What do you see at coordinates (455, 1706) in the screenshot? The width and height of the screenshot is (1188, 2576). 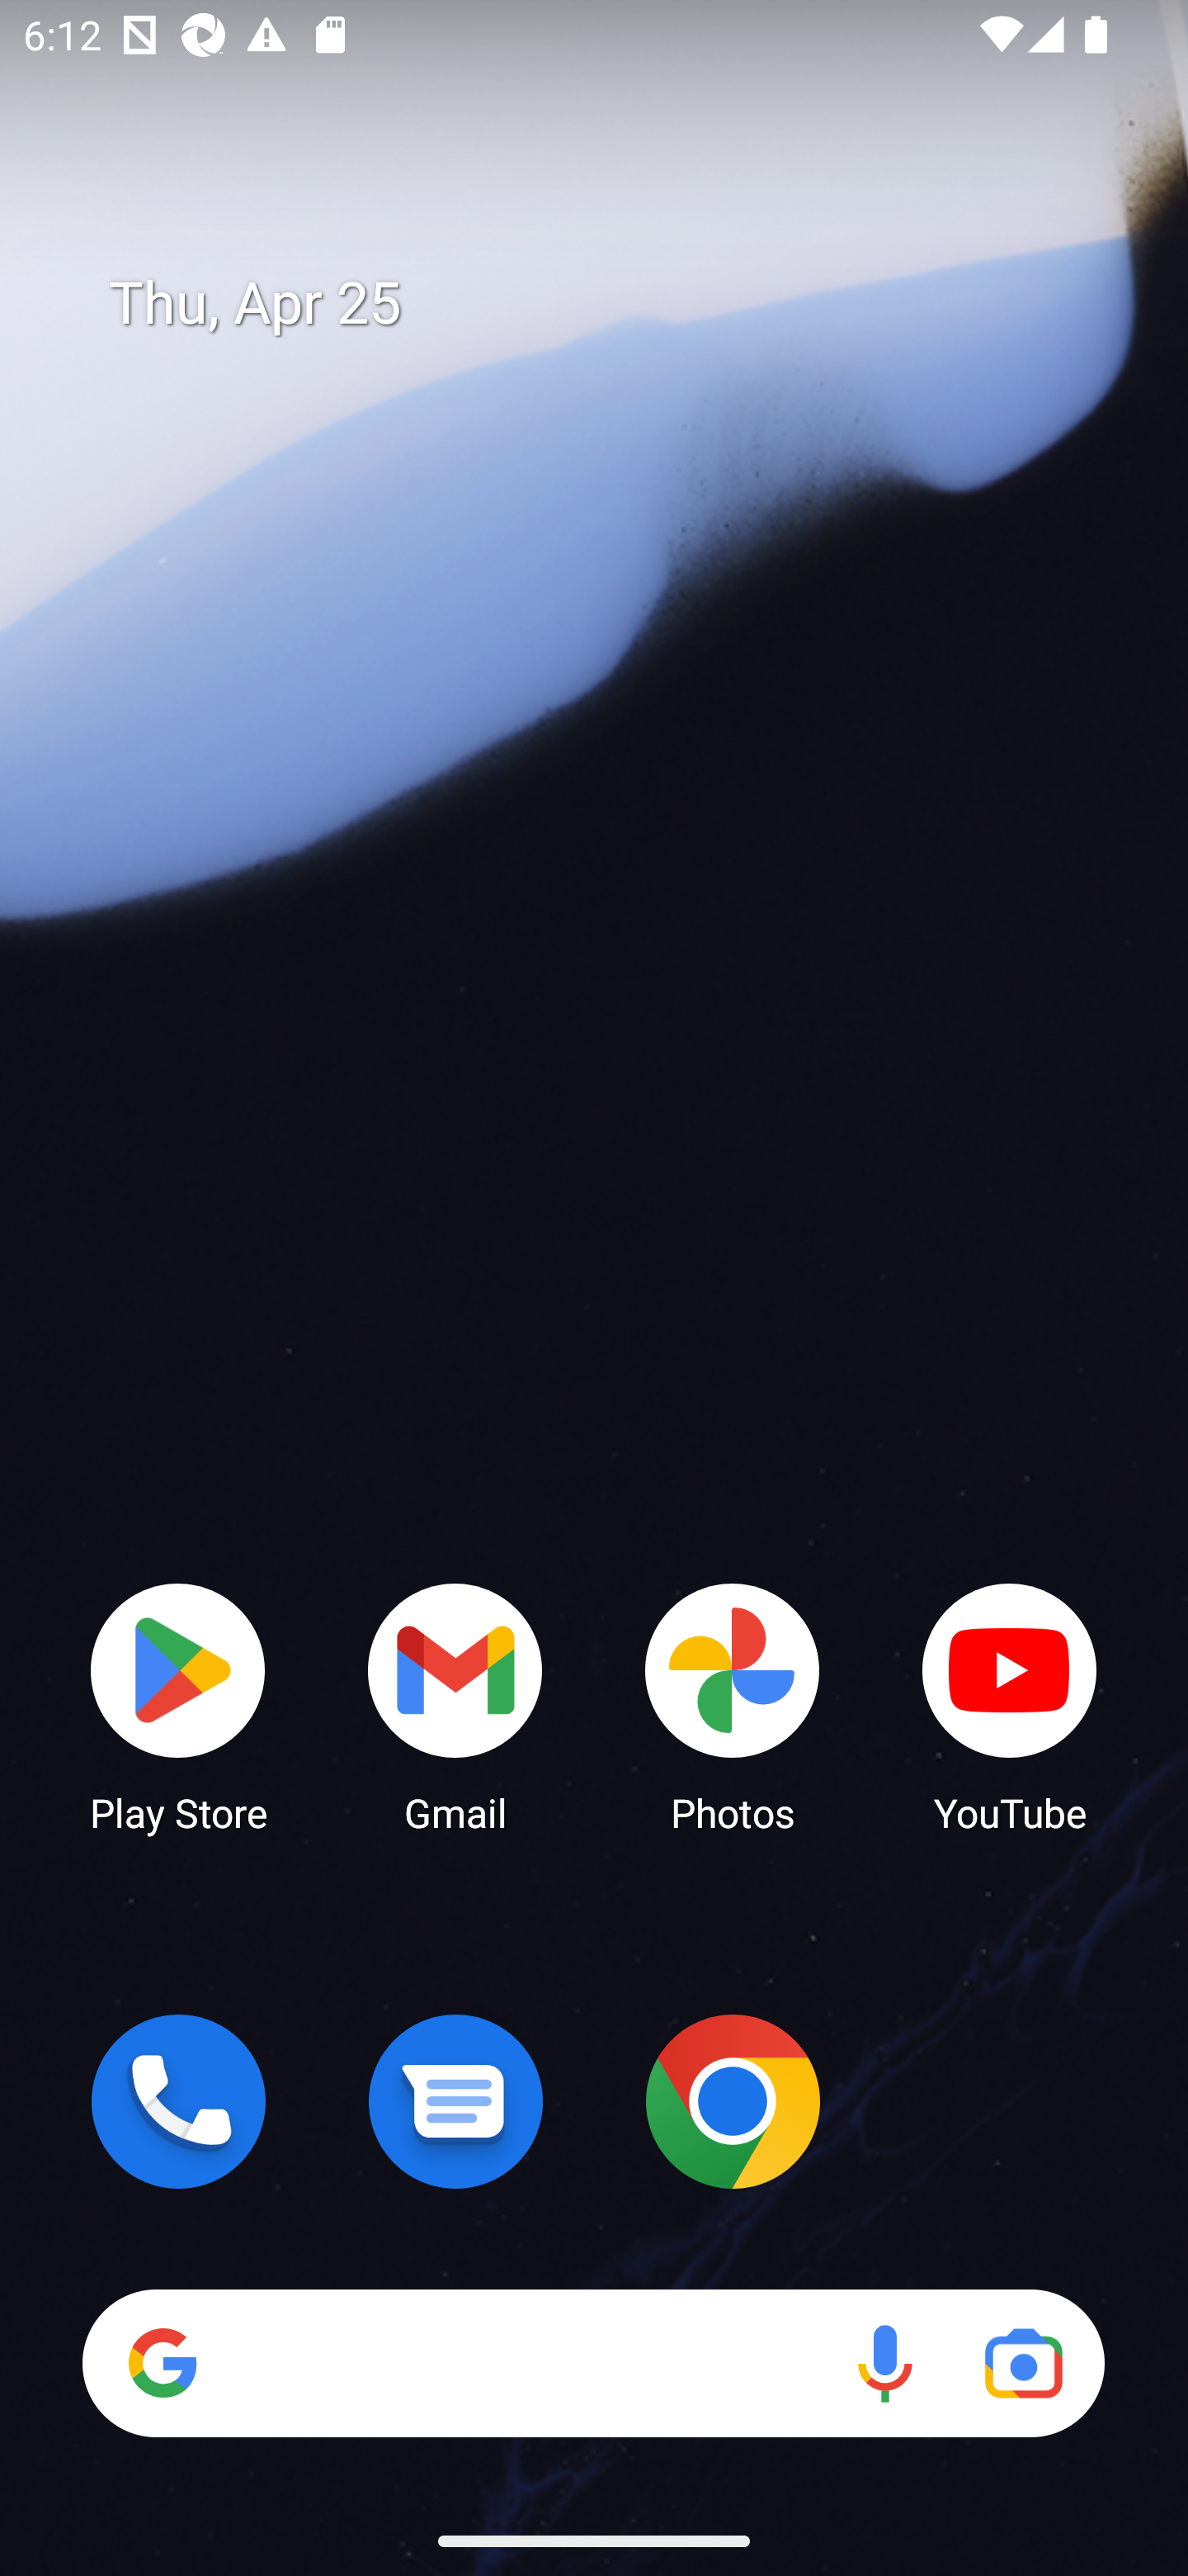 I see `Gmail` at bounding box center [455, 1706].